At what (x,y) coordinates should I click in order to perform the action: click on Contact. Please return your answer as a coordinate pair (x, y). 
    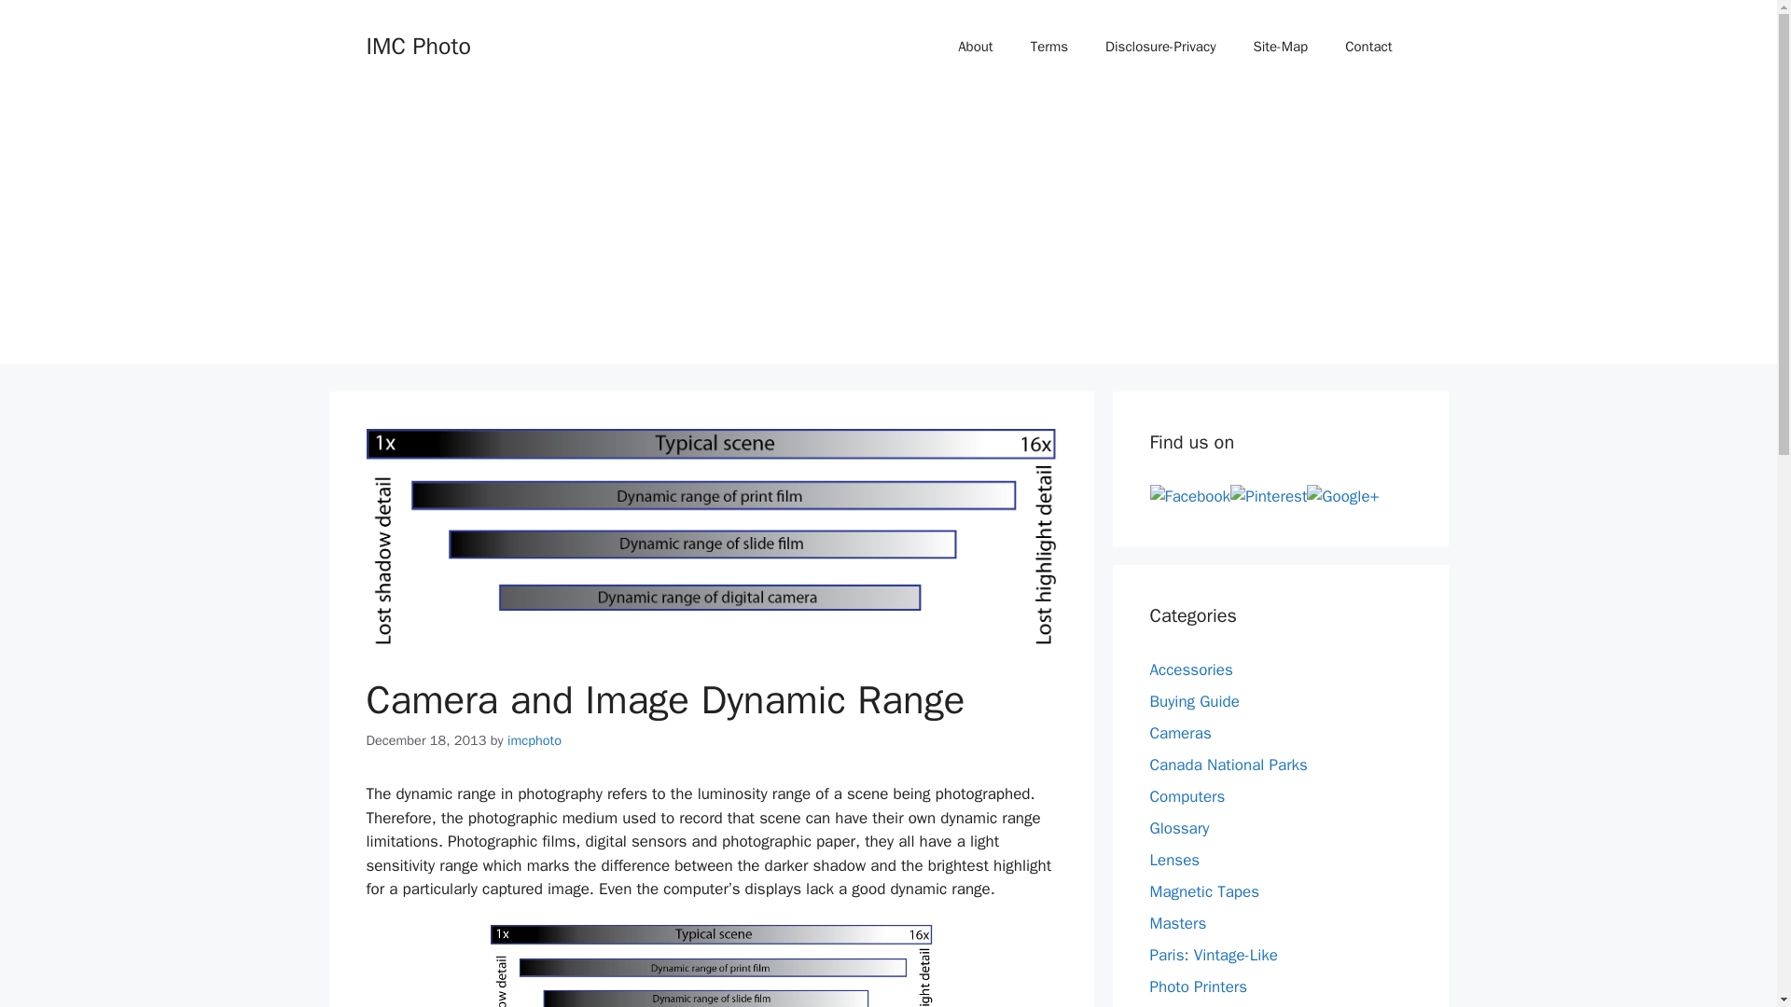
    Looking at the image, I should click on (1368, 47).